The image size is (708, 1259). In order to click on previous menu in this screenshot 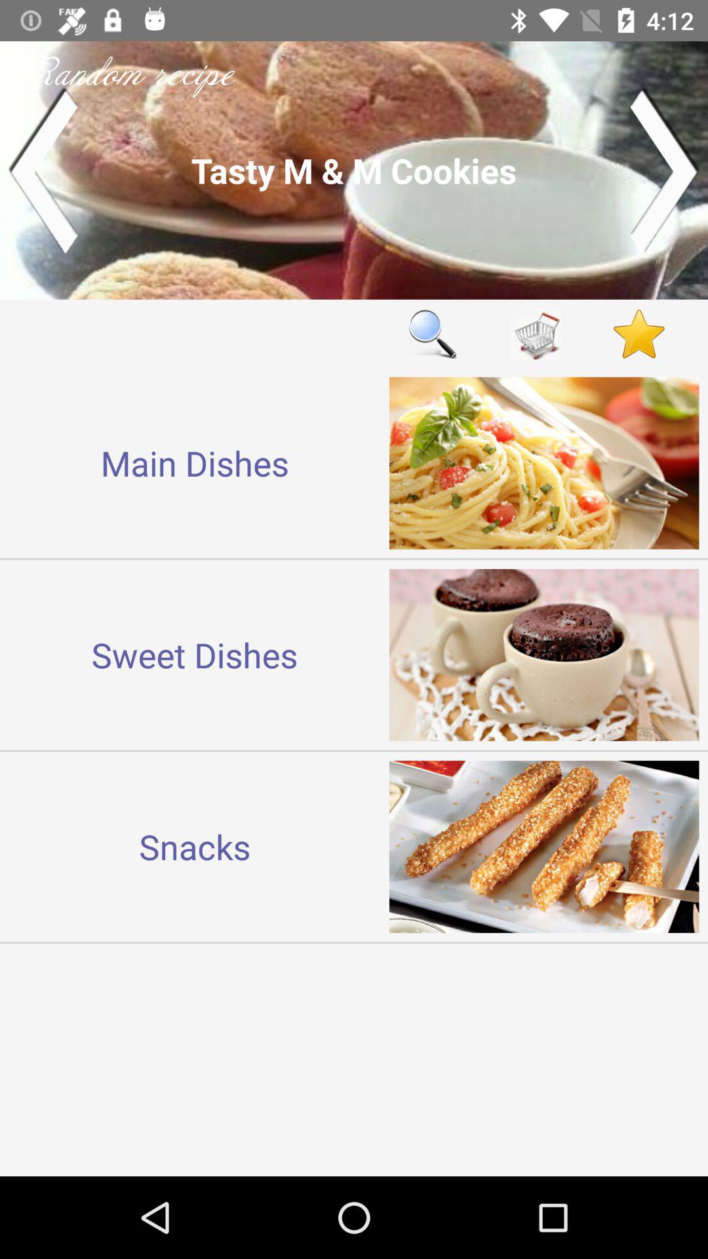, I will do `click(43, 170)`.